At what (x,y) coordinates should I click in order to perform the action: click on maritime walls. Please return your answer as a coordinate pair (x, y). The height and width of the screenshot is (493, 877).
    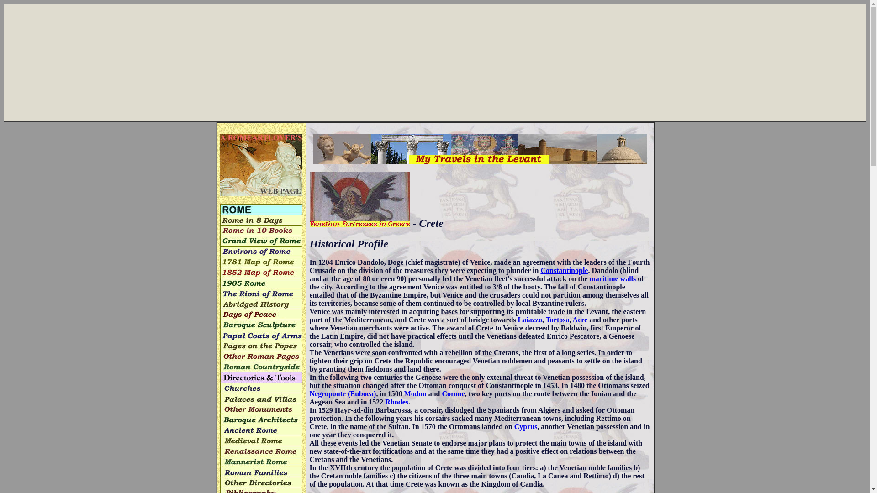
    Looking at the image, I should click on (613, 278).